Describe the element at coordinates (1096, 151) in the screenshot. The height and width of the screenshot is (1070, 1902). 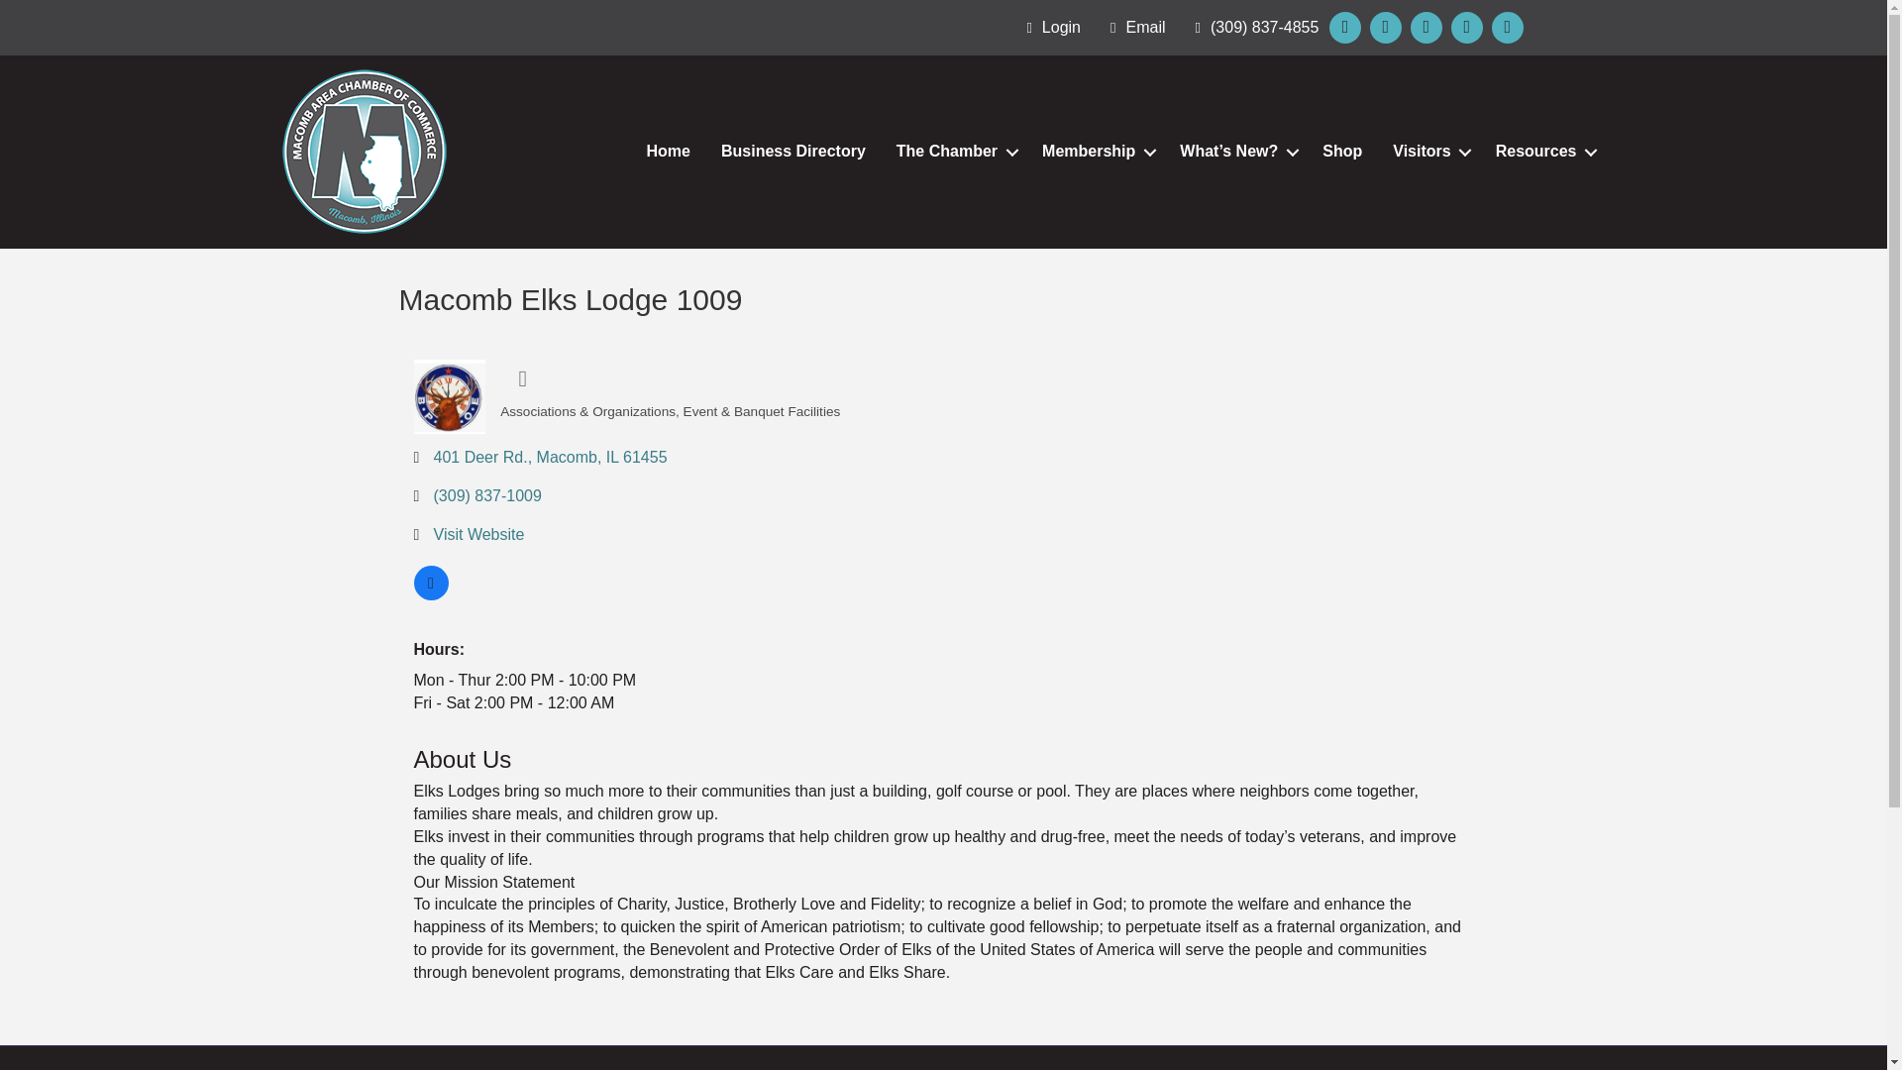
I see `Membership` at that location.